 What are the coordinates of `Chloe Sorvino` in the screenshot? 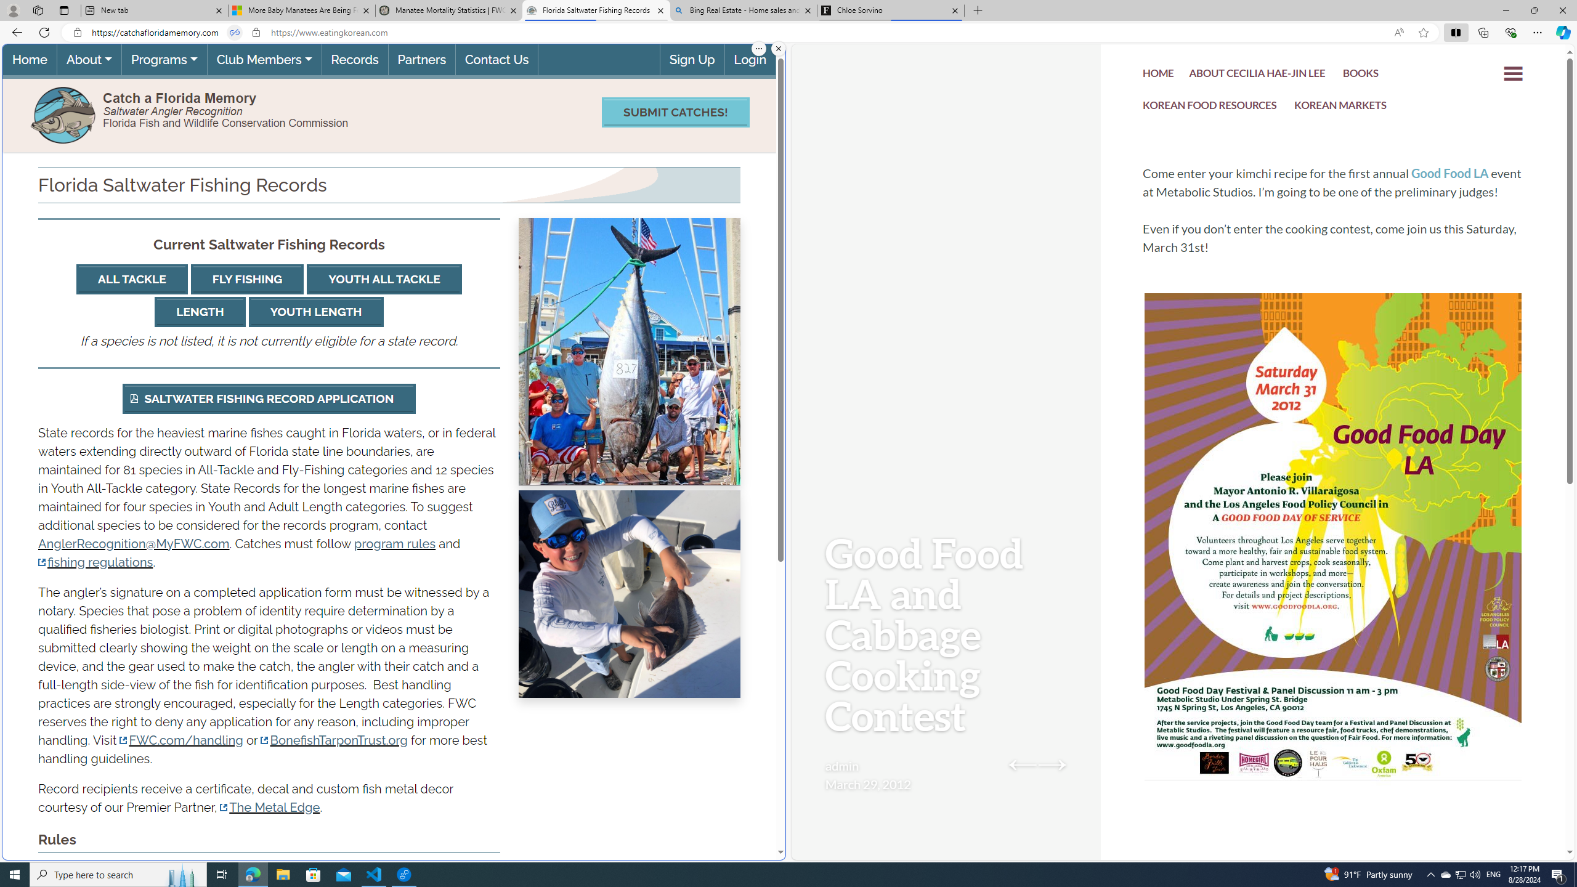 It's located at (891, 10).